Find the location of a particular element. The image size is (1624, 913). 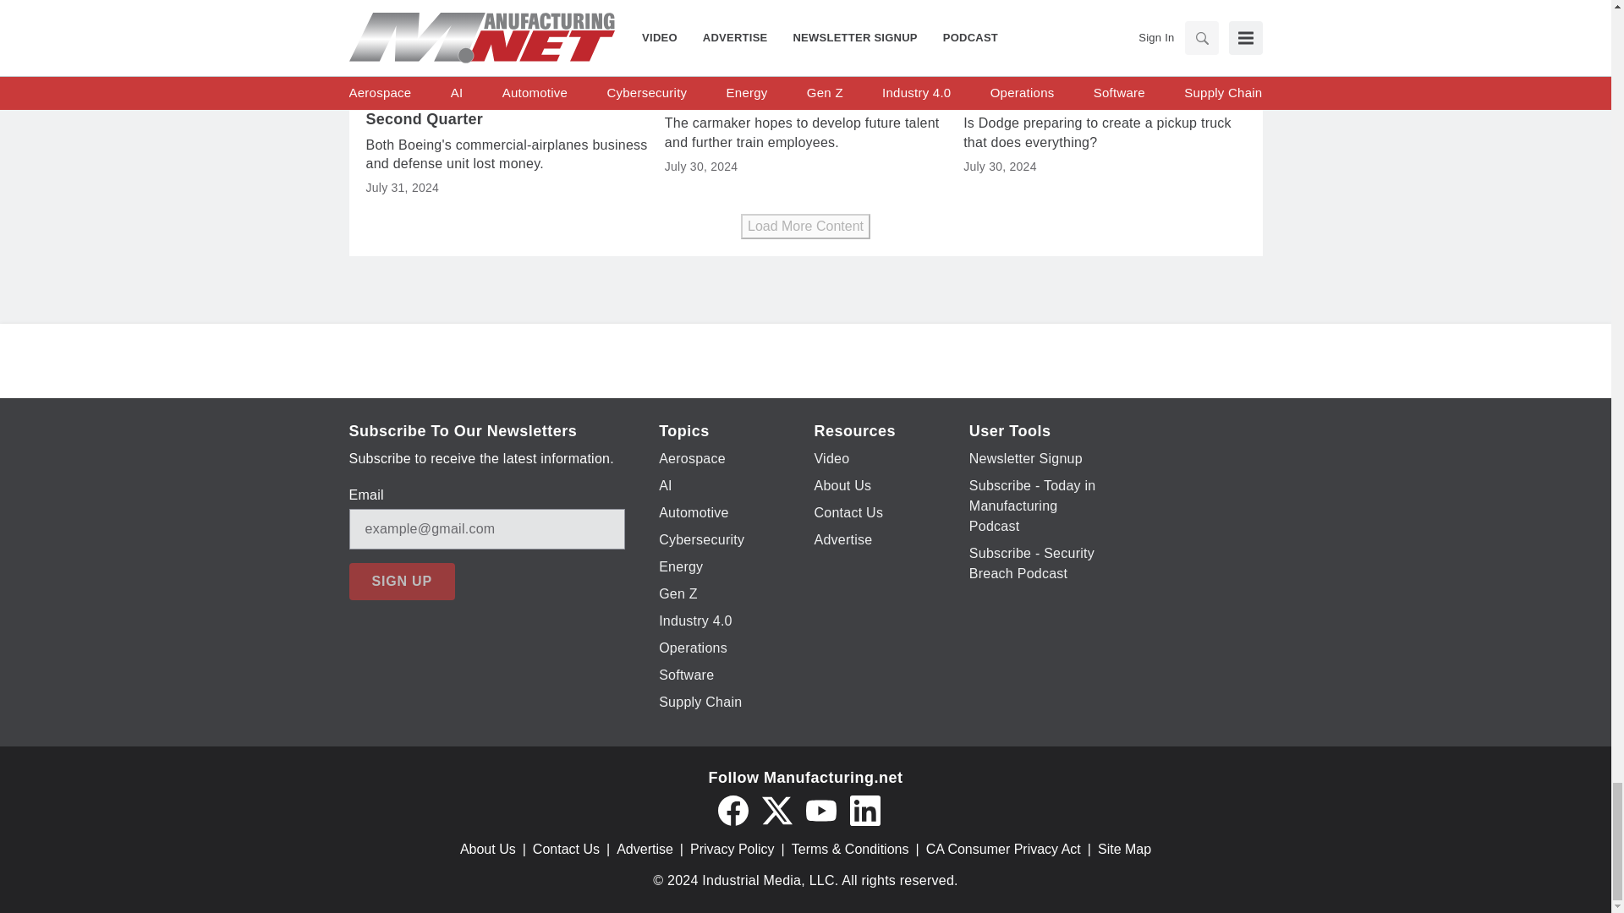

Twitter X icon is located at coordinates (776, 810).